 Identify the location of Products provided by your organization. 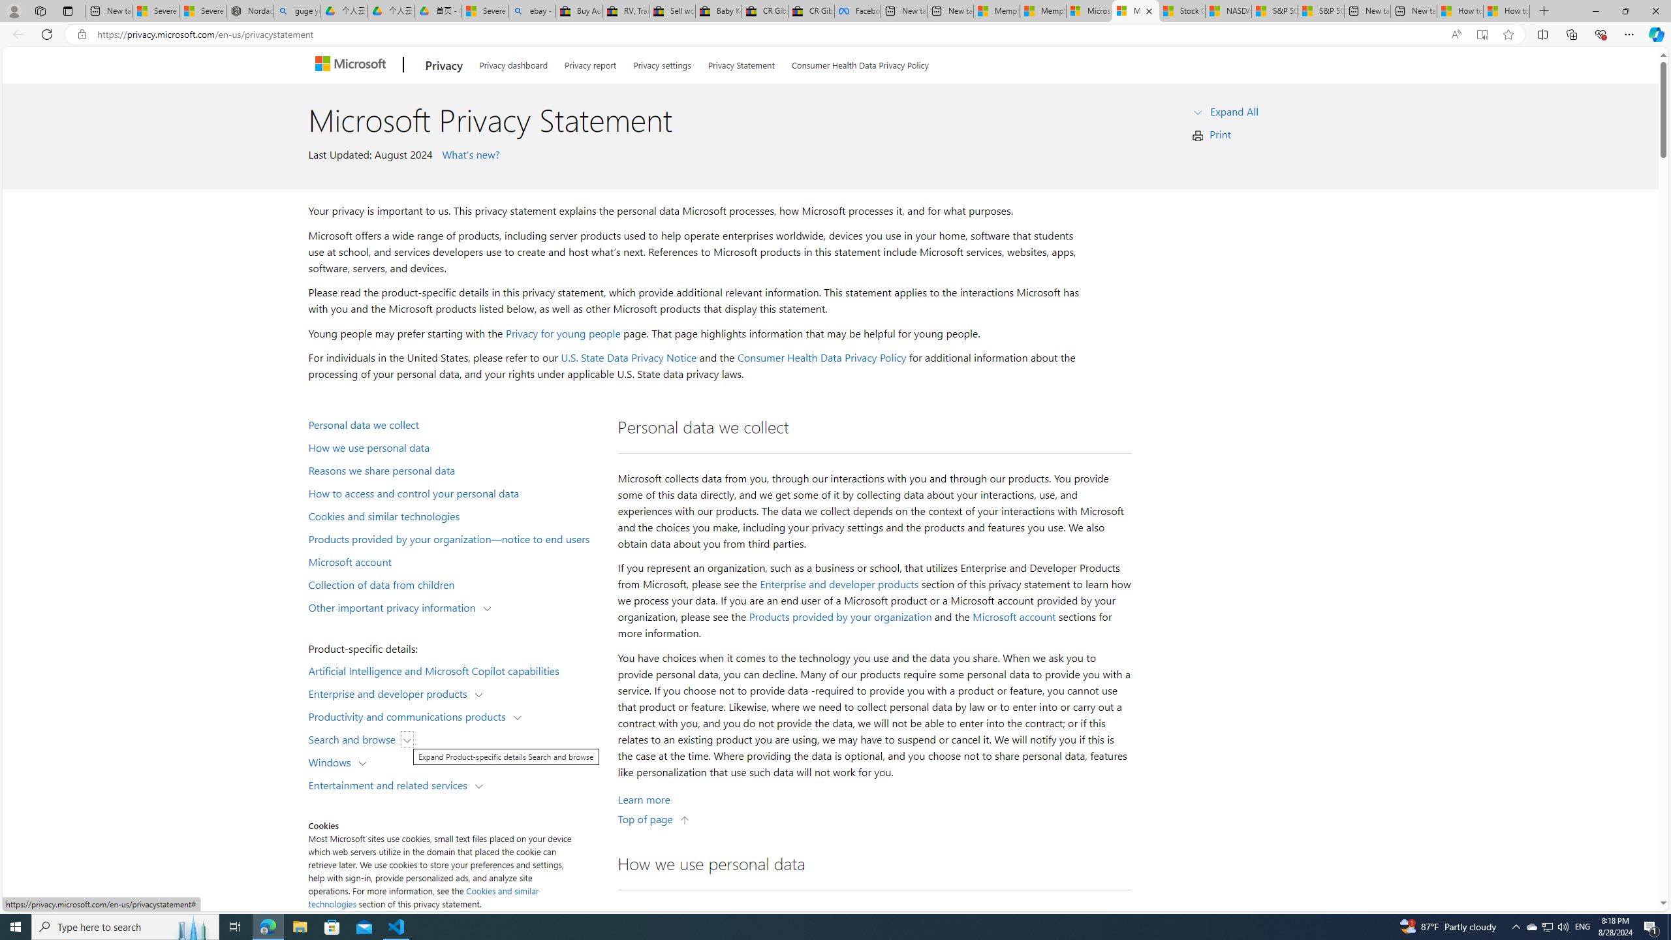
(840, 617).